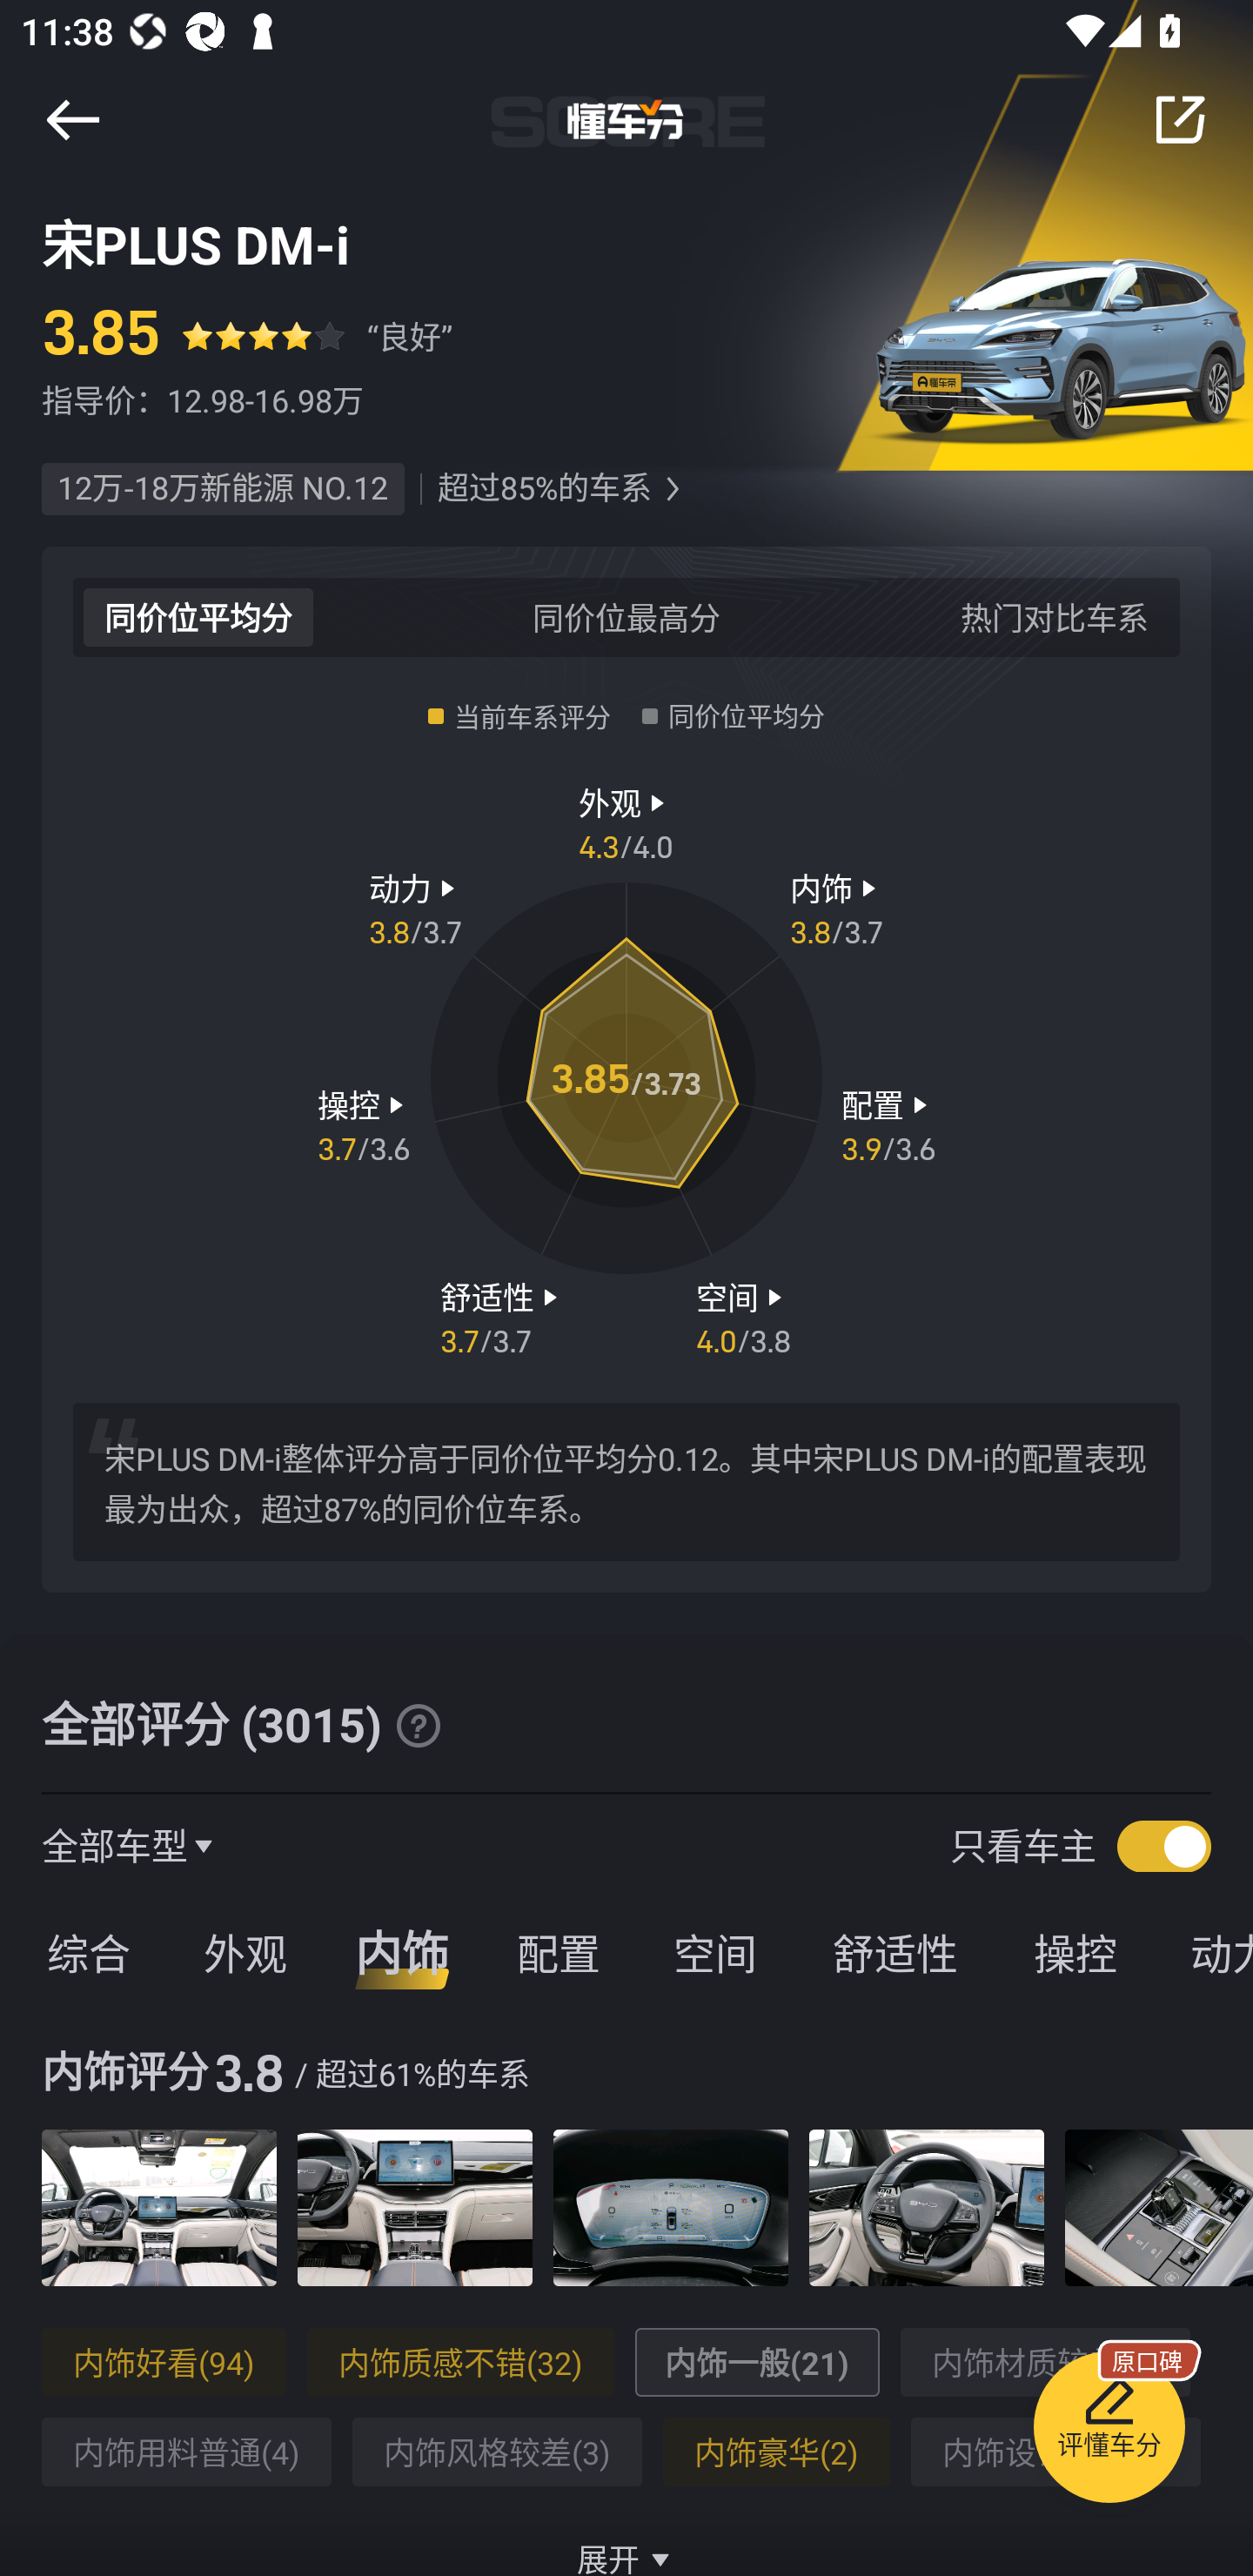 The width and height of the screenshot is (1253, 2576). I want to click on , so click(418, 1725).